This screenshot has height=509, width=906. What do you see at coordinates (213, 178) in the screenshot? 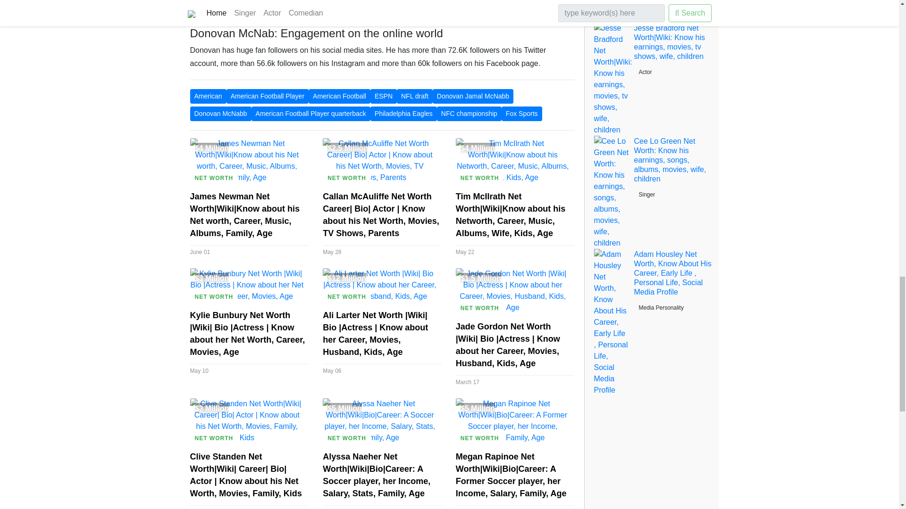
I see `NET WORTH` at bounding box center [213, 178].